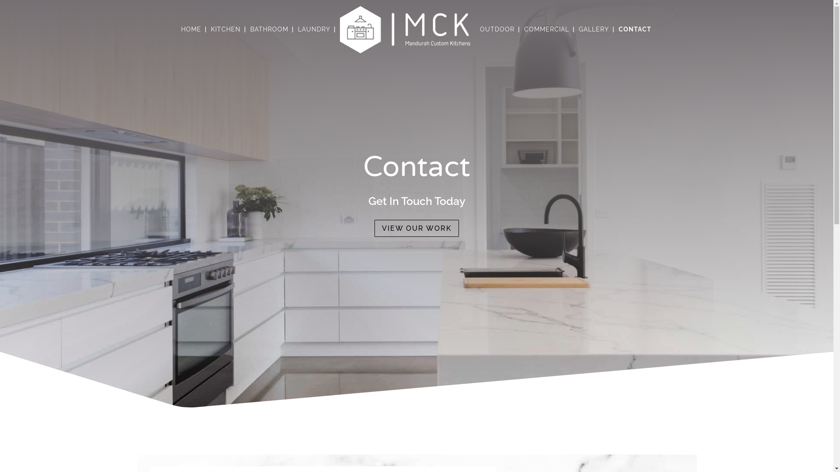 This screenshot has height=472, width=840. What do you see at coordinates (191, 39) in the screenshot?
I see `HOME` at bounding box center [191, 39].